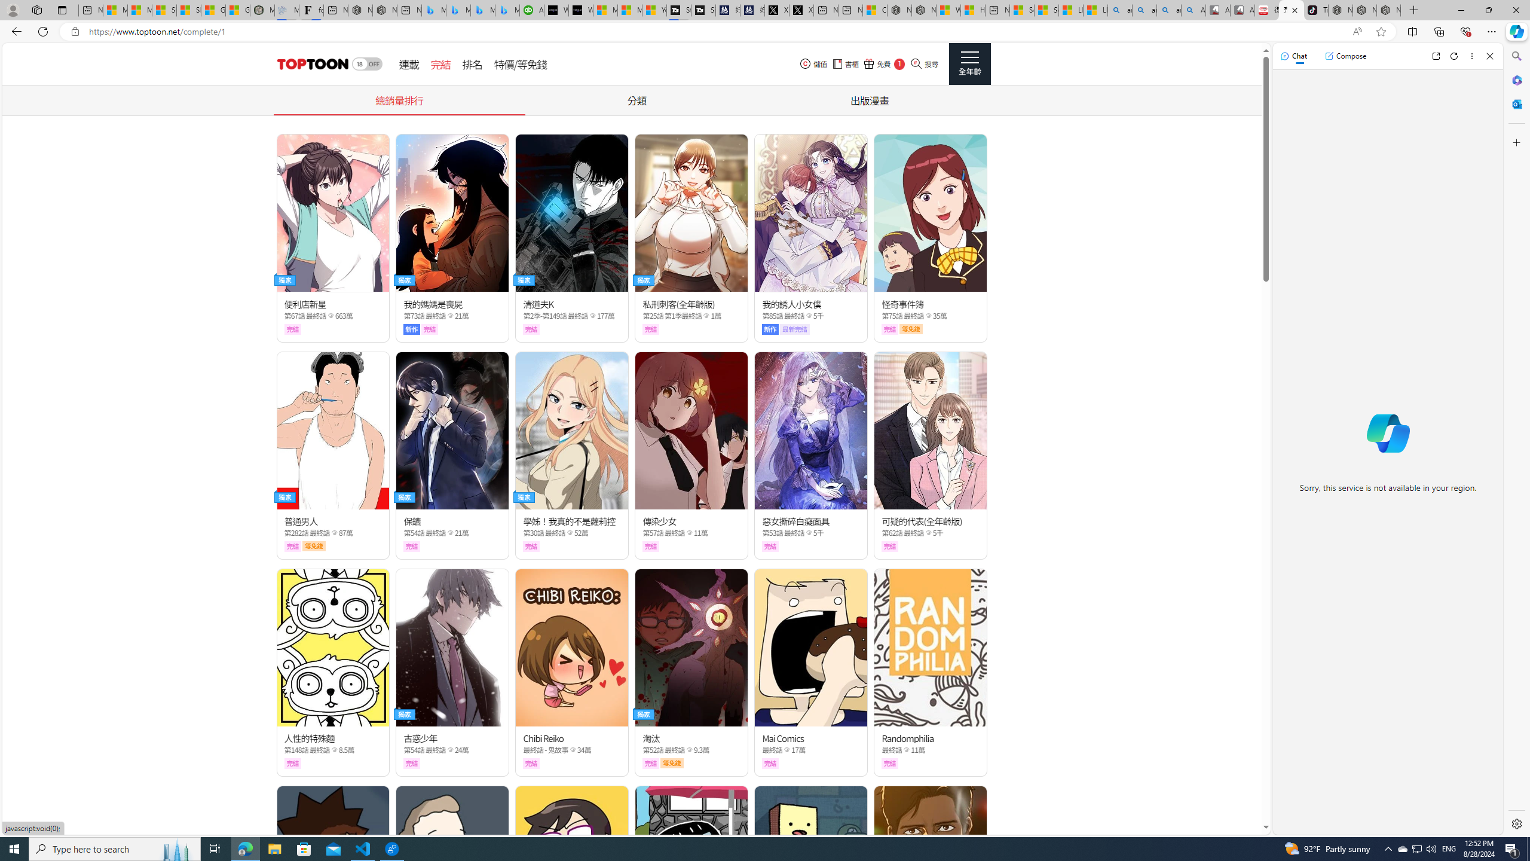 This screenshot has height=861, width=1530. What do you see at coordinates (458, 10) in the screenshot?
I see `Microsoft Bing Travel - Stays in Bangkok, Bangkok, Thailand` at bounding box center [458, 10].